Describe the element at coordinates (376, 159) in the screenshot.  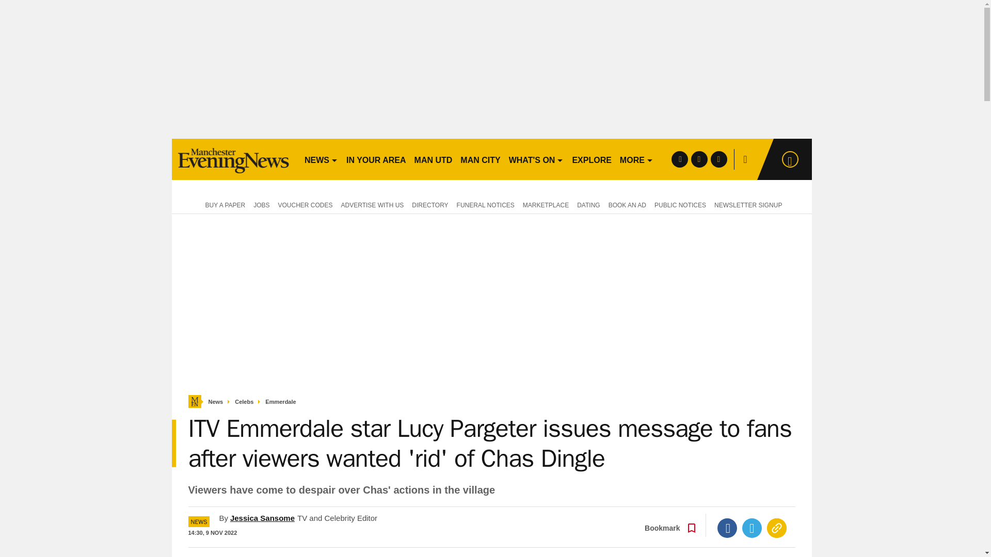
I see `IN YOUR AREA` at that location.